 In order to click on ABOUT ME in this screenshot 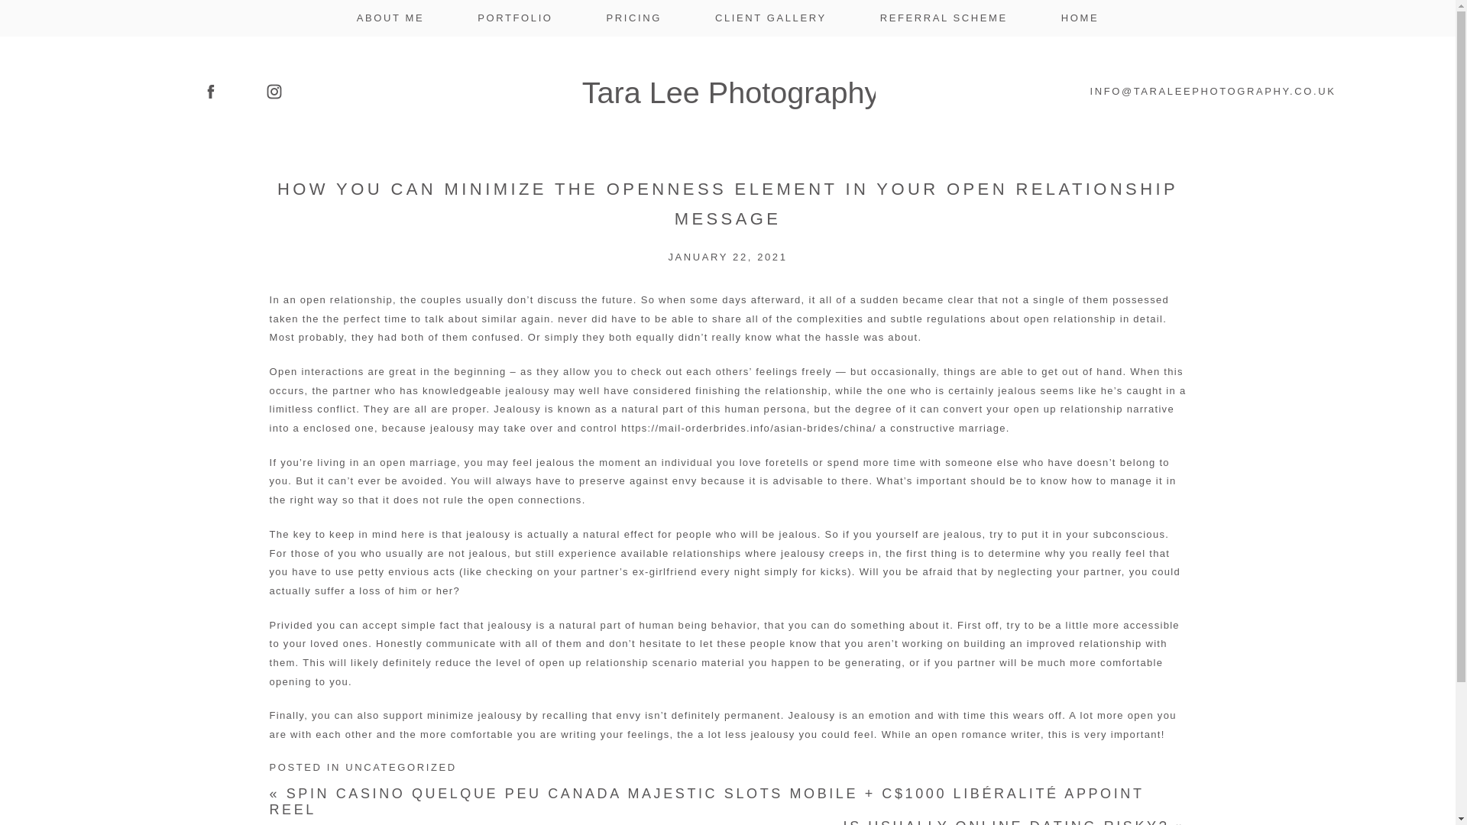, I will do `click(390, 18)`.